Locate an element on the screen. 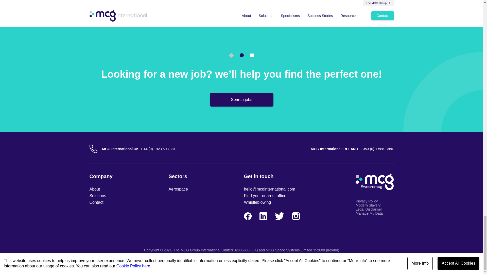 This screenshot has width=487, height=274. Legal Disclaimer is located at coordinates (374, 209).